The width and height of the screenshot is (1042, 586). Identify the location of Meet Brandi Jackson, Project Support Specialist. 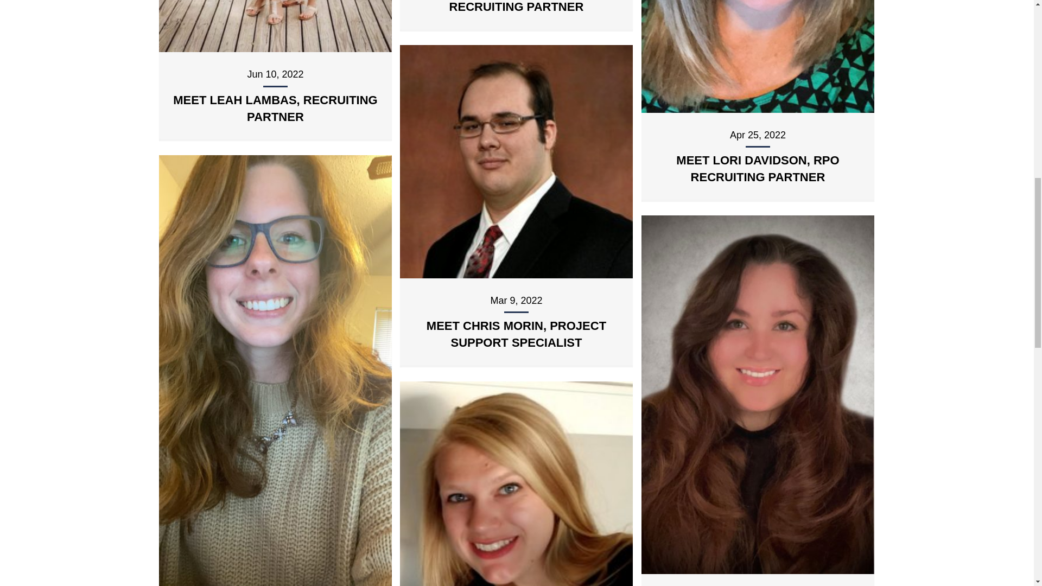
(758, 394).